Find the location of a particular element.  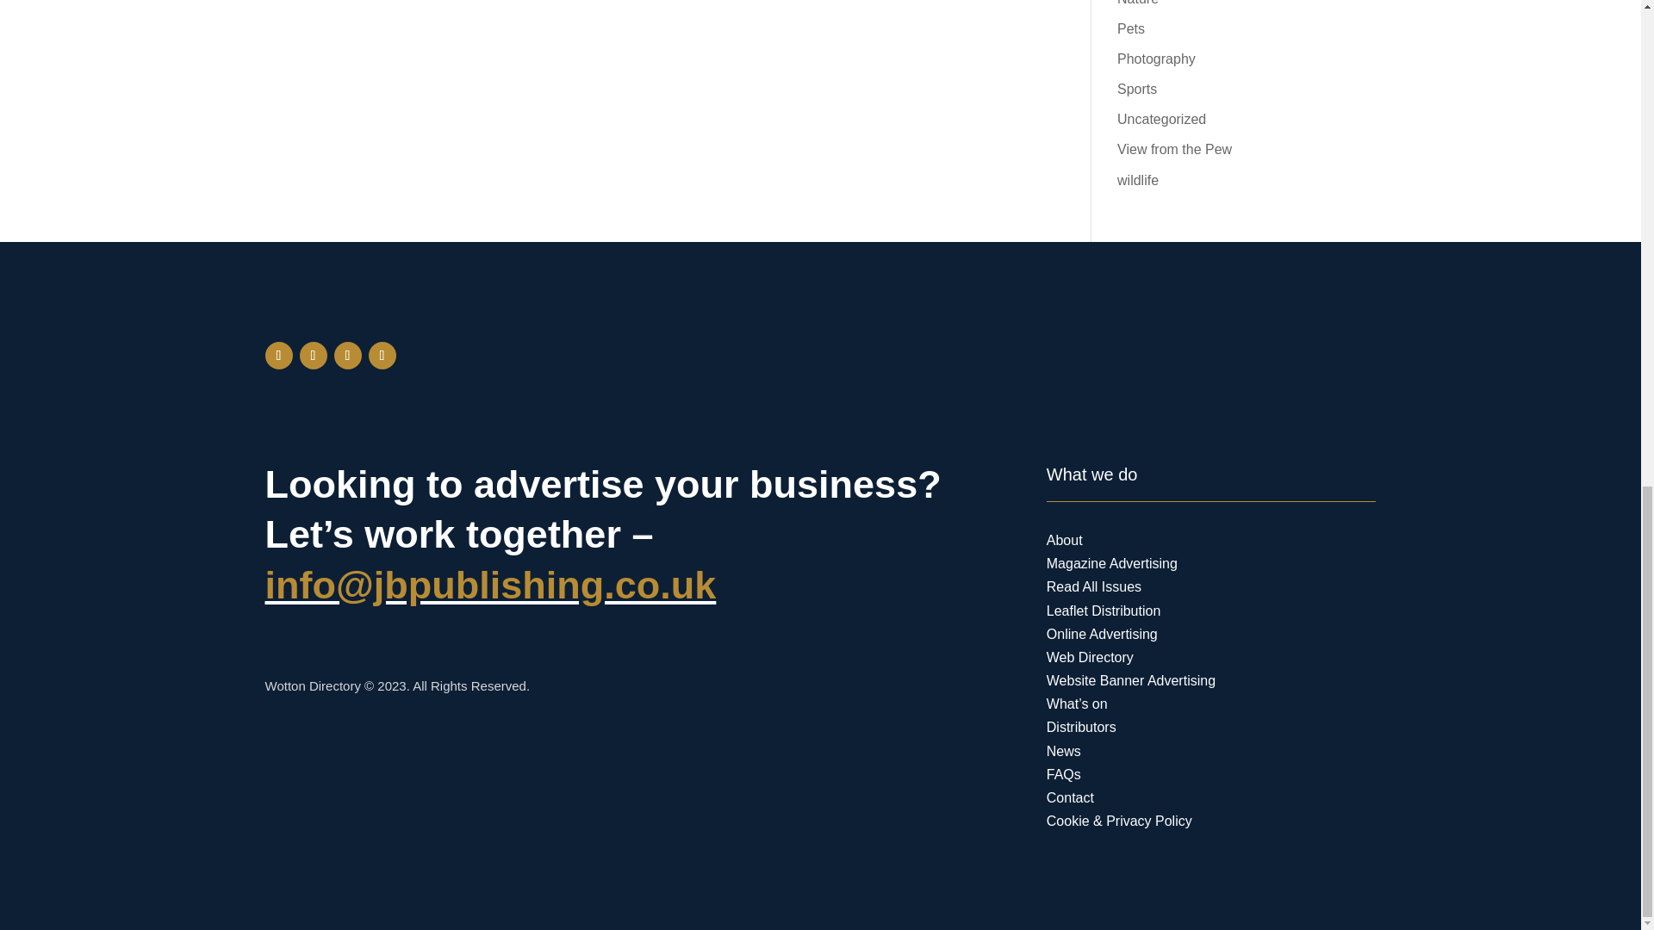

Follow on LinkedIn is located at coordinates (382, 355).